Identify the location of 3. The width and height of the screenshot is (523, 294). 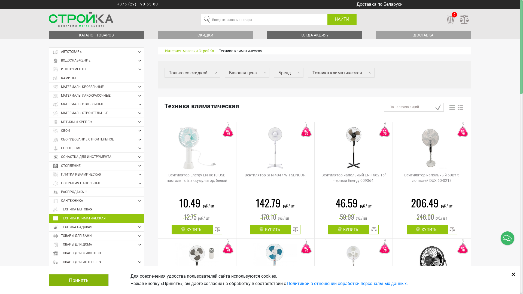
(197, 287).